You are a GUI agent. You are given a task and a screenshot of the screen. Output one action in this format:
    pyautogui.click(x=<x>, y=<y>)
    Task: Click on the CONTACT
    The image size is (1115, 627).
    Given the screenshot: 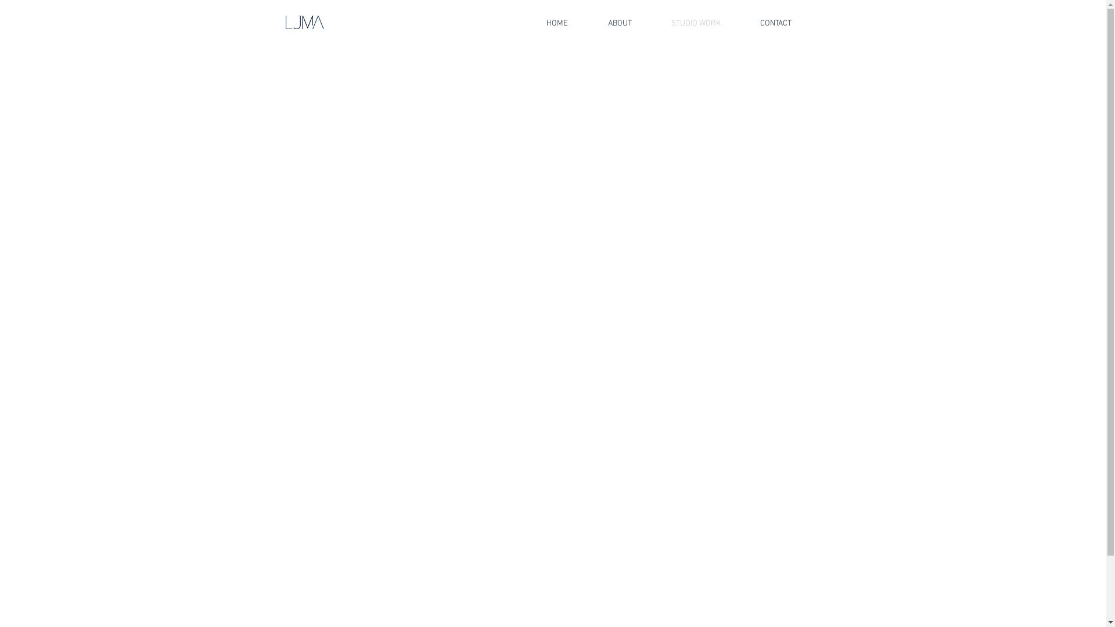 What is the action you would take?
    pyautogui.click(x=775, y=23)
    